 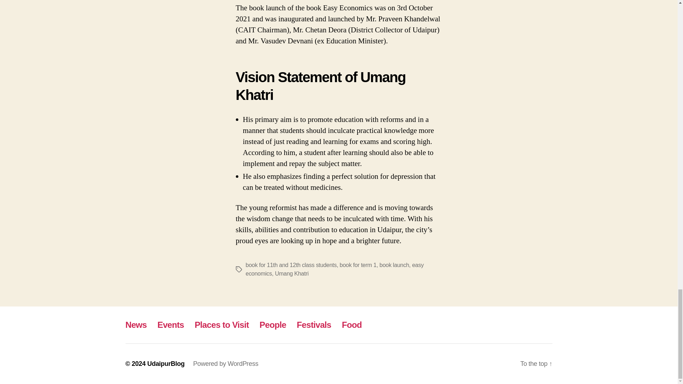 I want to click on Umang Khatri, so click(x=292, y=273).